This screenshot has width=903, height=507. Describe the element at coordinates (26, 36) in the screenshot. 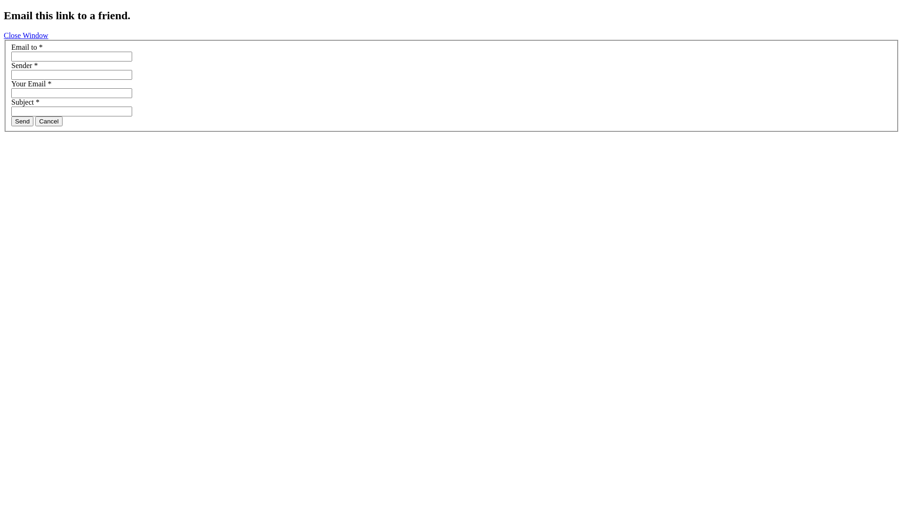

I see `Close Window` at that location.